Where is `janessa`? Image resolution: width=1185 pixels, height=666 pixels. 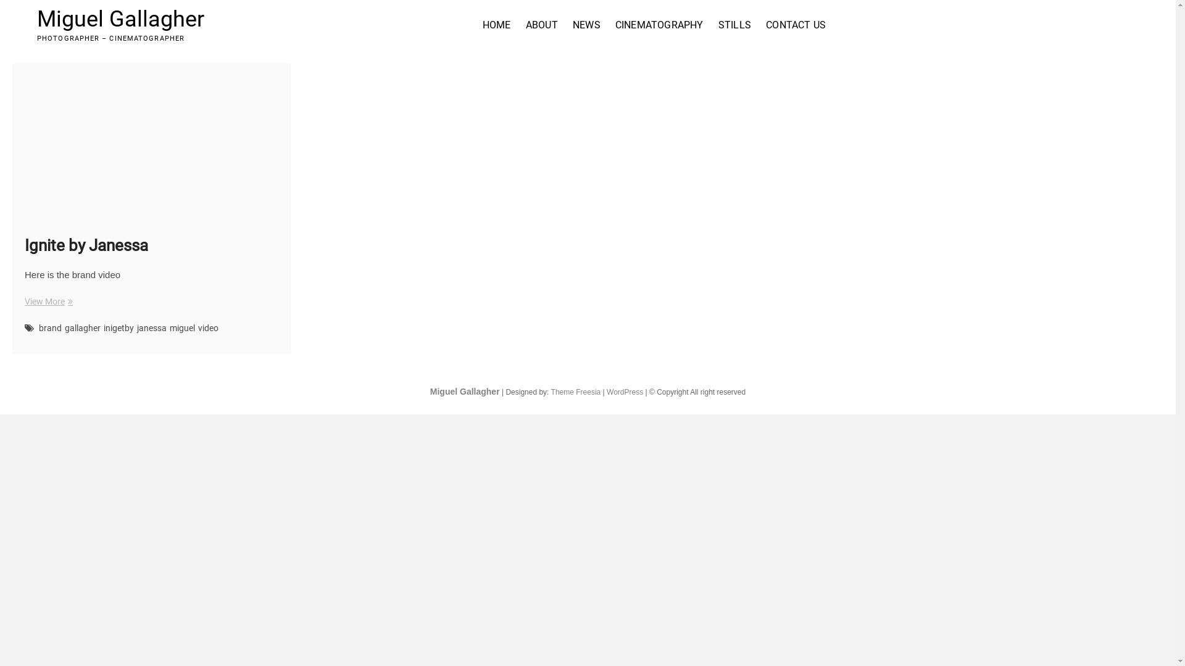
janessa is located at coordinates (153, 329).